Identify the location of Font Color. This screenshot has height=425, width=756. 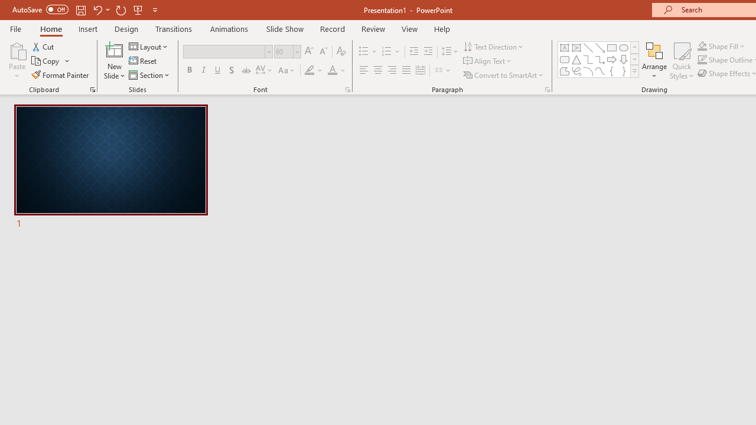
(337, 71).